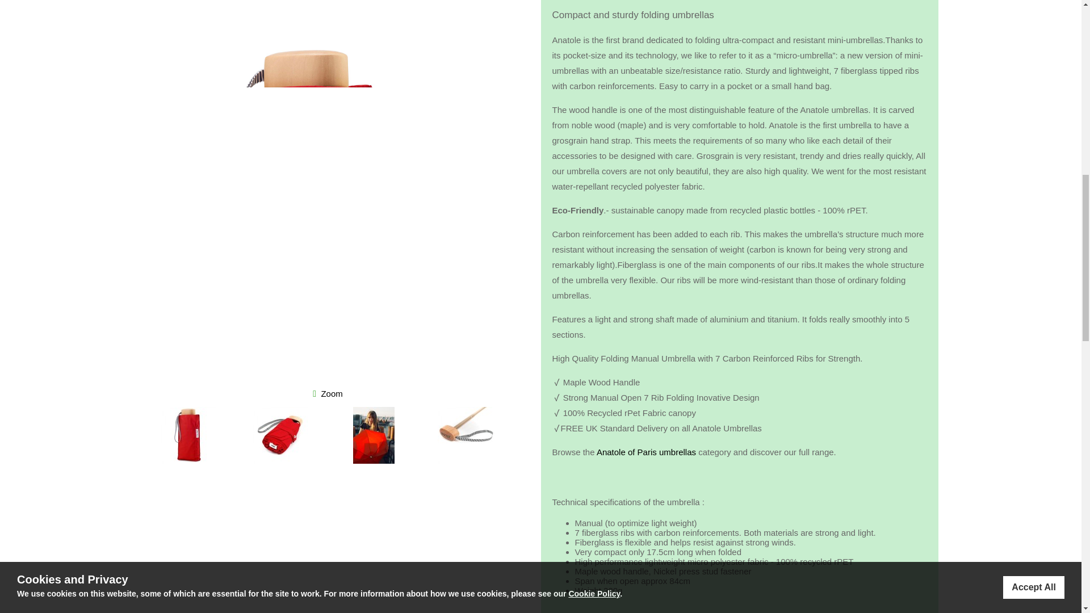 This screenshot has width=1090, height=613. Describe the element at coordinates (646, 452) in the screenshot. I see `Anatole of Paris umbrellas` at that location.